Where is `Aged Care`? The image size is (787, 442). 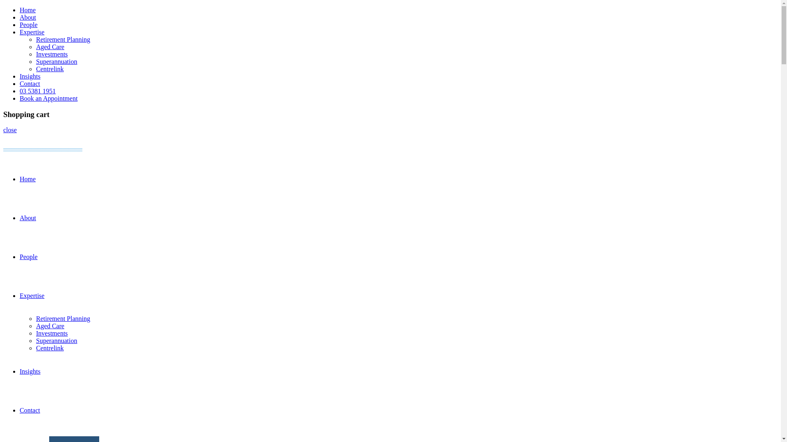 Aged Care is located at coordinates (50, 326).